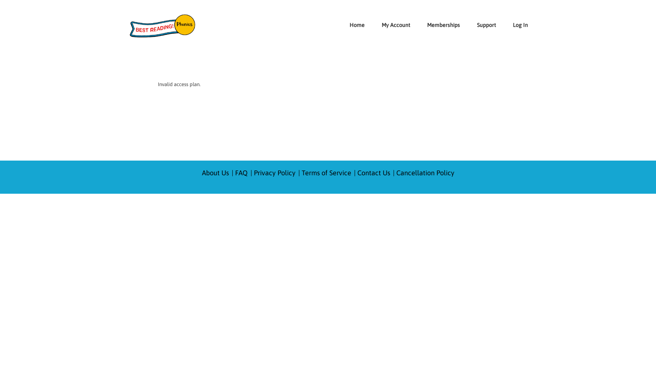 The width and height of the screenshot is (656, 369). I want to click on FAQ, so click(241, 173).